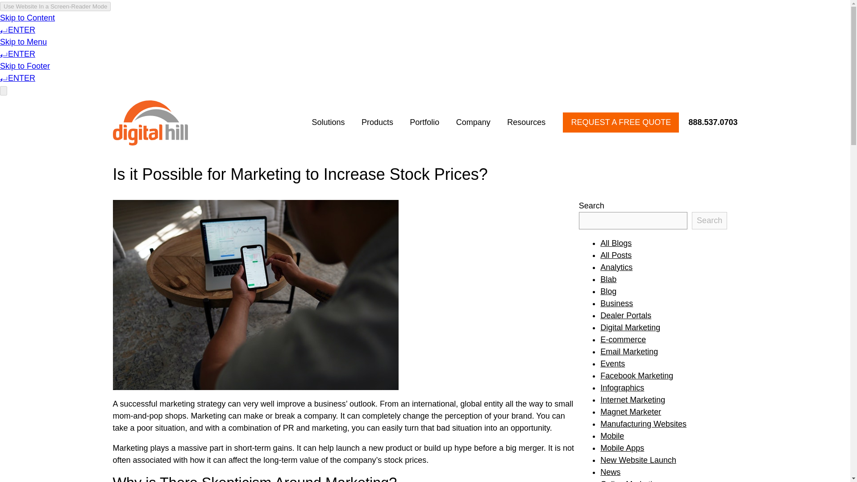  Describe the element at coordinates (626, 315) in the screenshot. I see `Dealer Portals` at that location.